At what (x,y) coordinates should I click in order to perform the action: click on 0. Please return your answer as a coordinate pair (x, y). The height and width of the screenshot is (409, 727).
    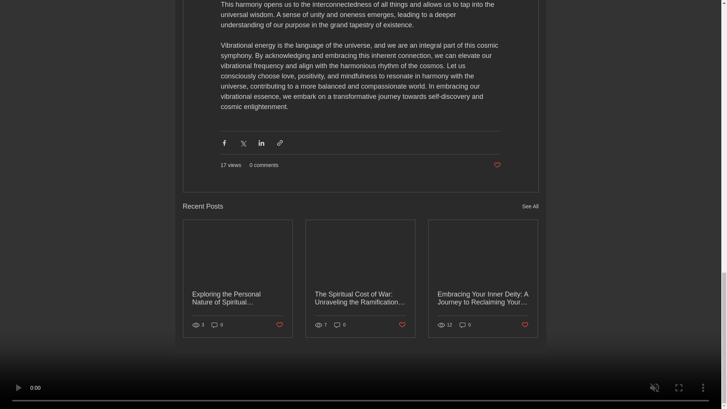
    Looking at the image, I should click on (217, 325).